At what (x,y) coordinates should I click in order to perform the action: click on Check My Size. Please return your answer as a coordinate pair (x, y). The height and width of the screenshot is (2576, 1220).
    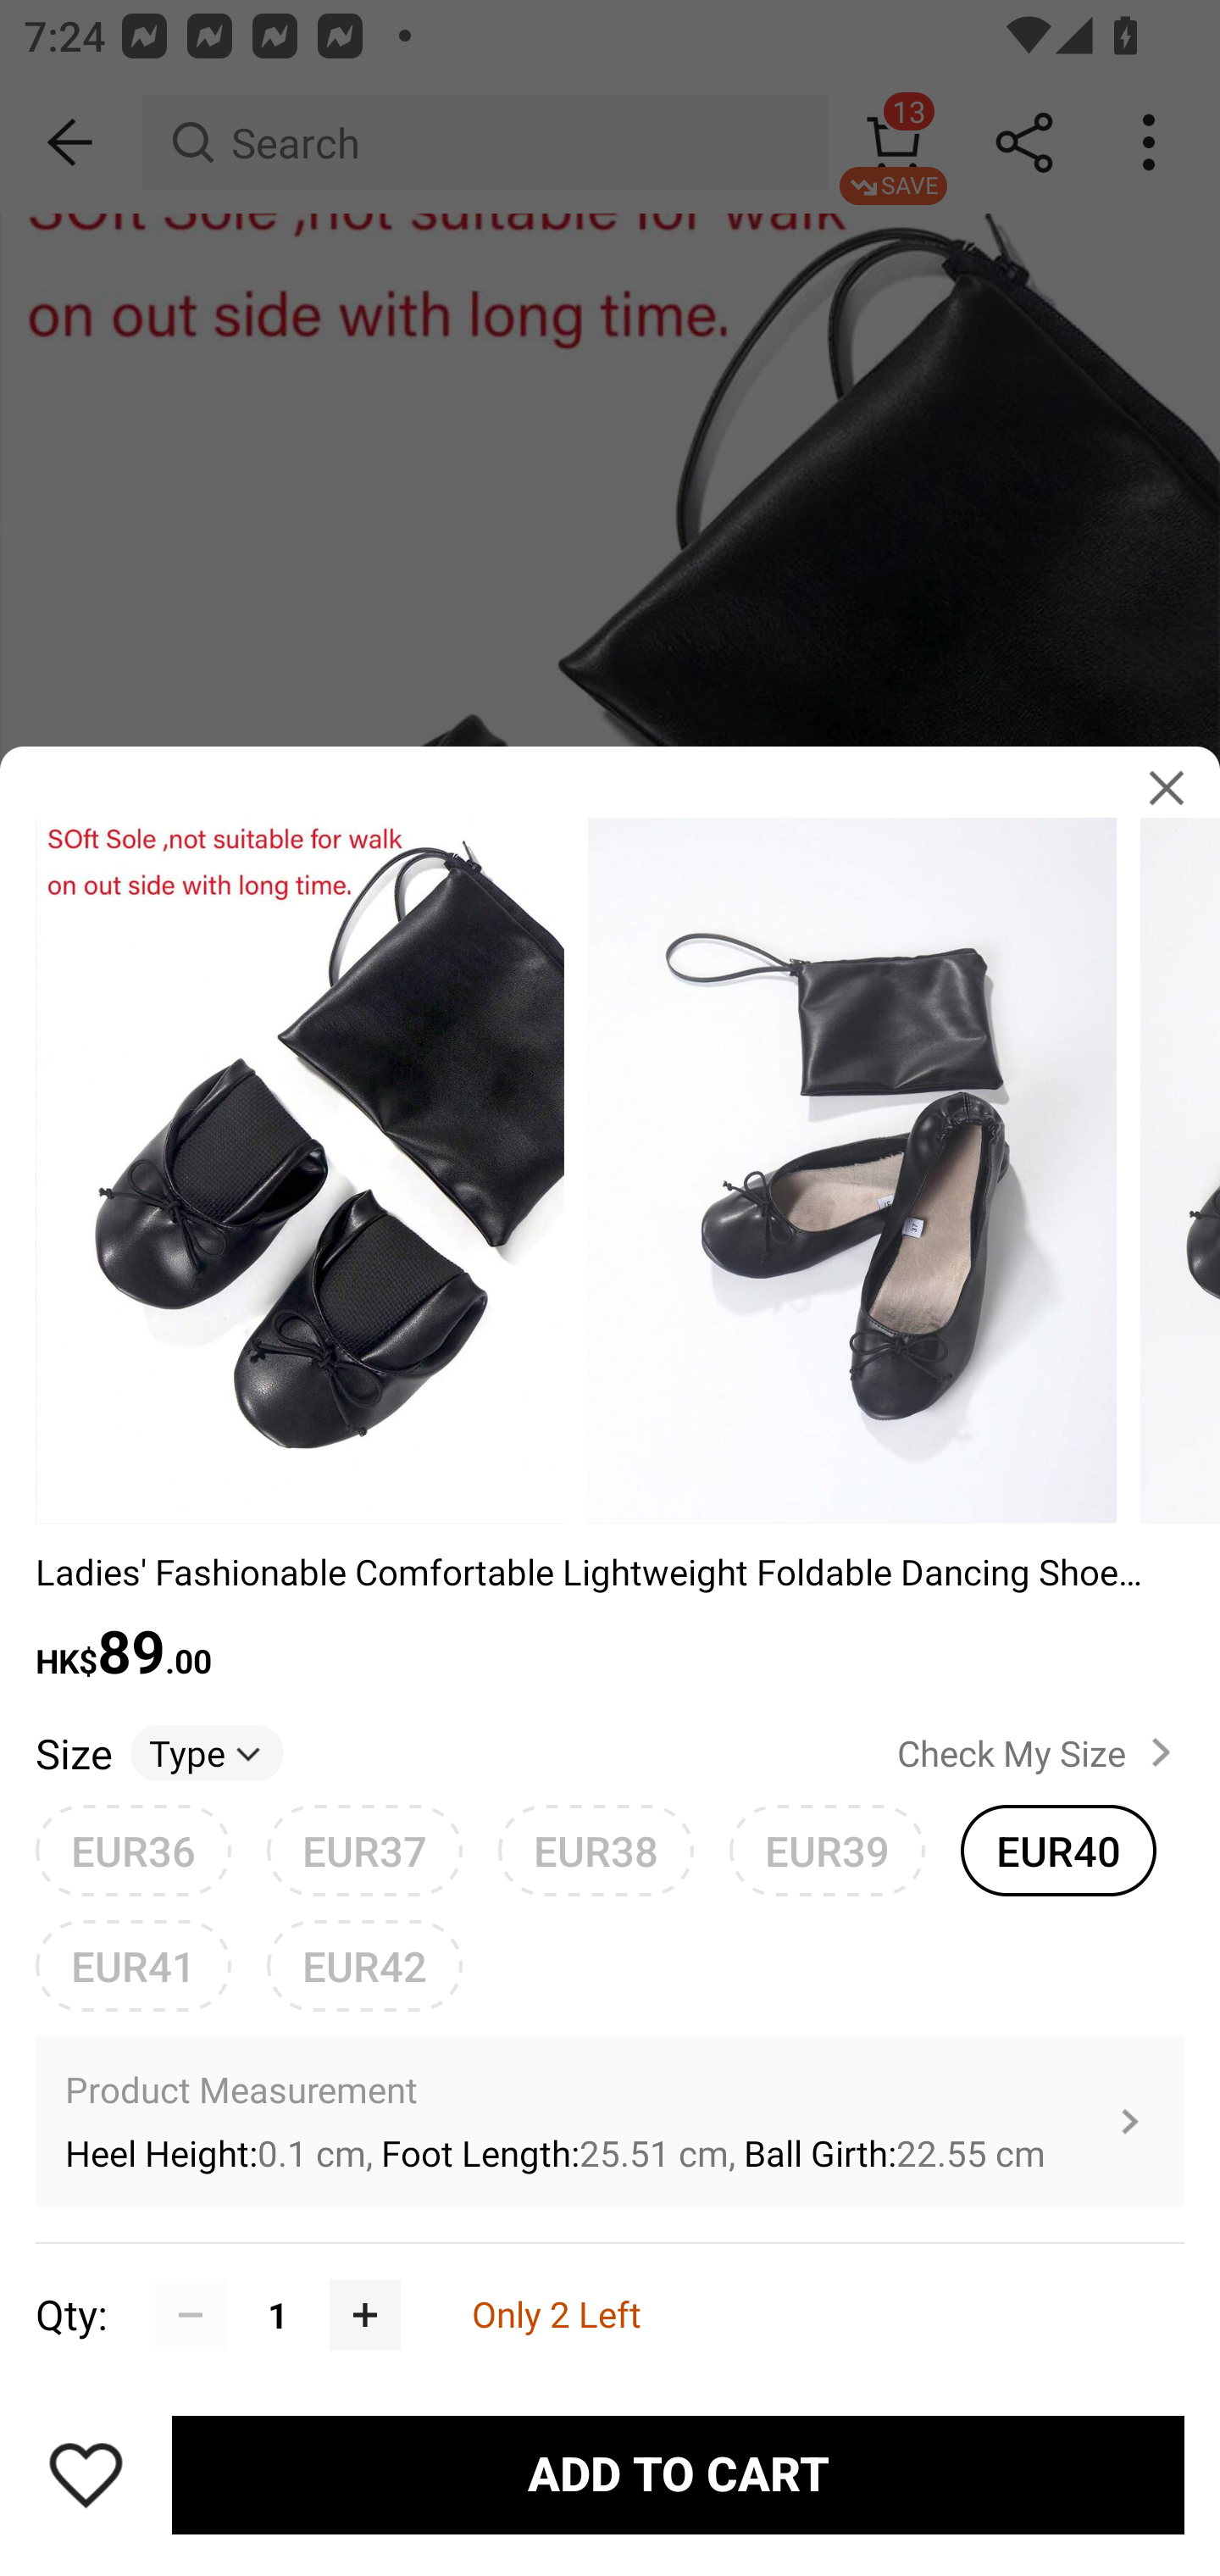
    Looking at the image, I should click on (1040, 1752).